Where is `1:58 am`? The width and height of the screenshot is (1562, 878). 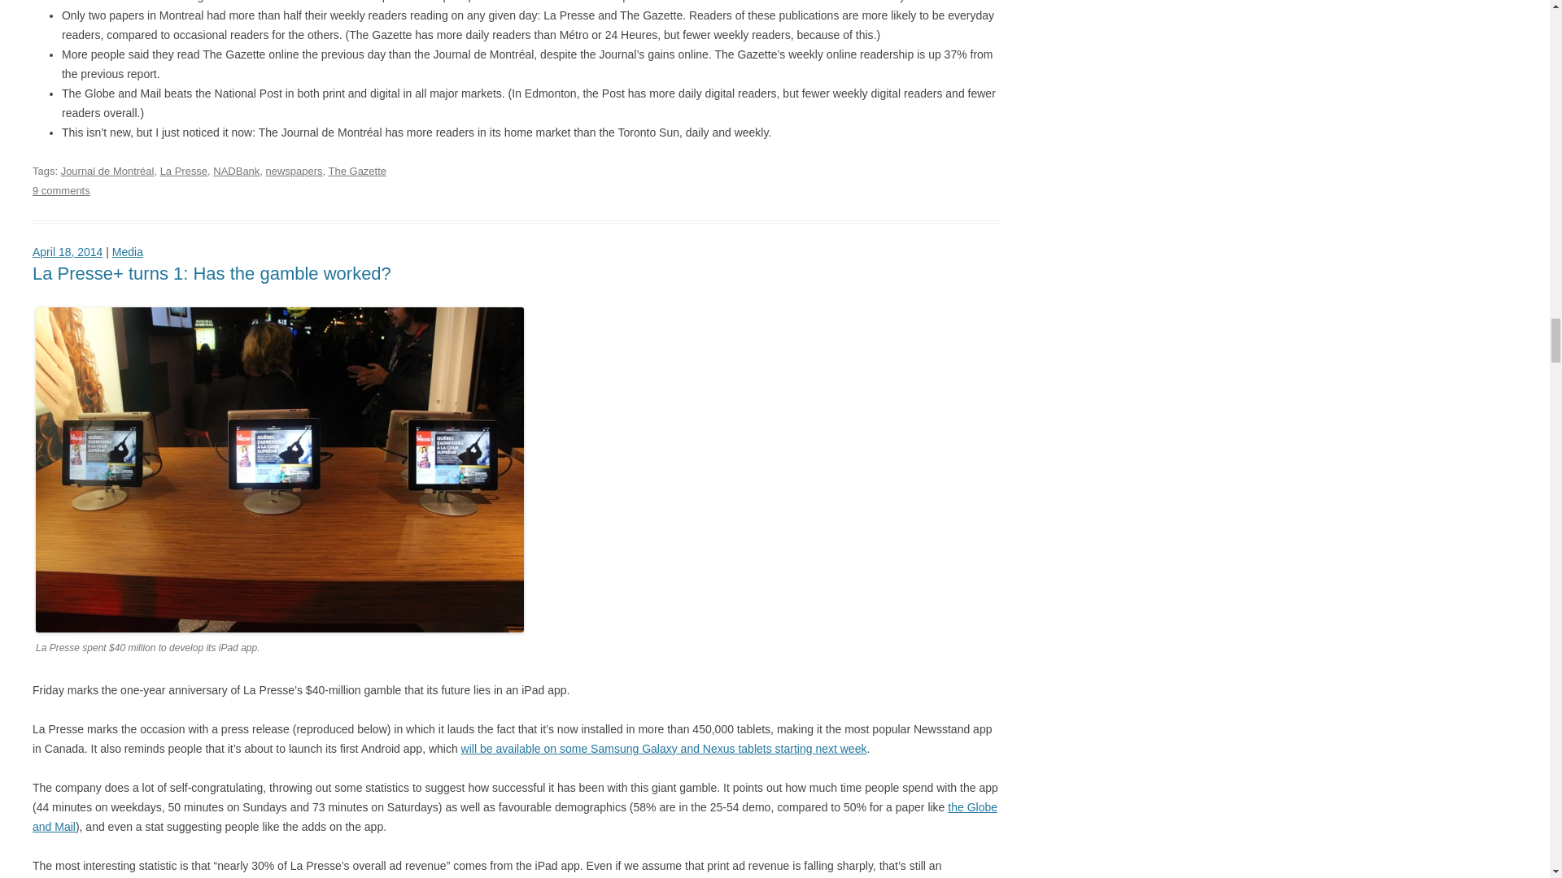 1:58 am is located at coordinates (68, 252).